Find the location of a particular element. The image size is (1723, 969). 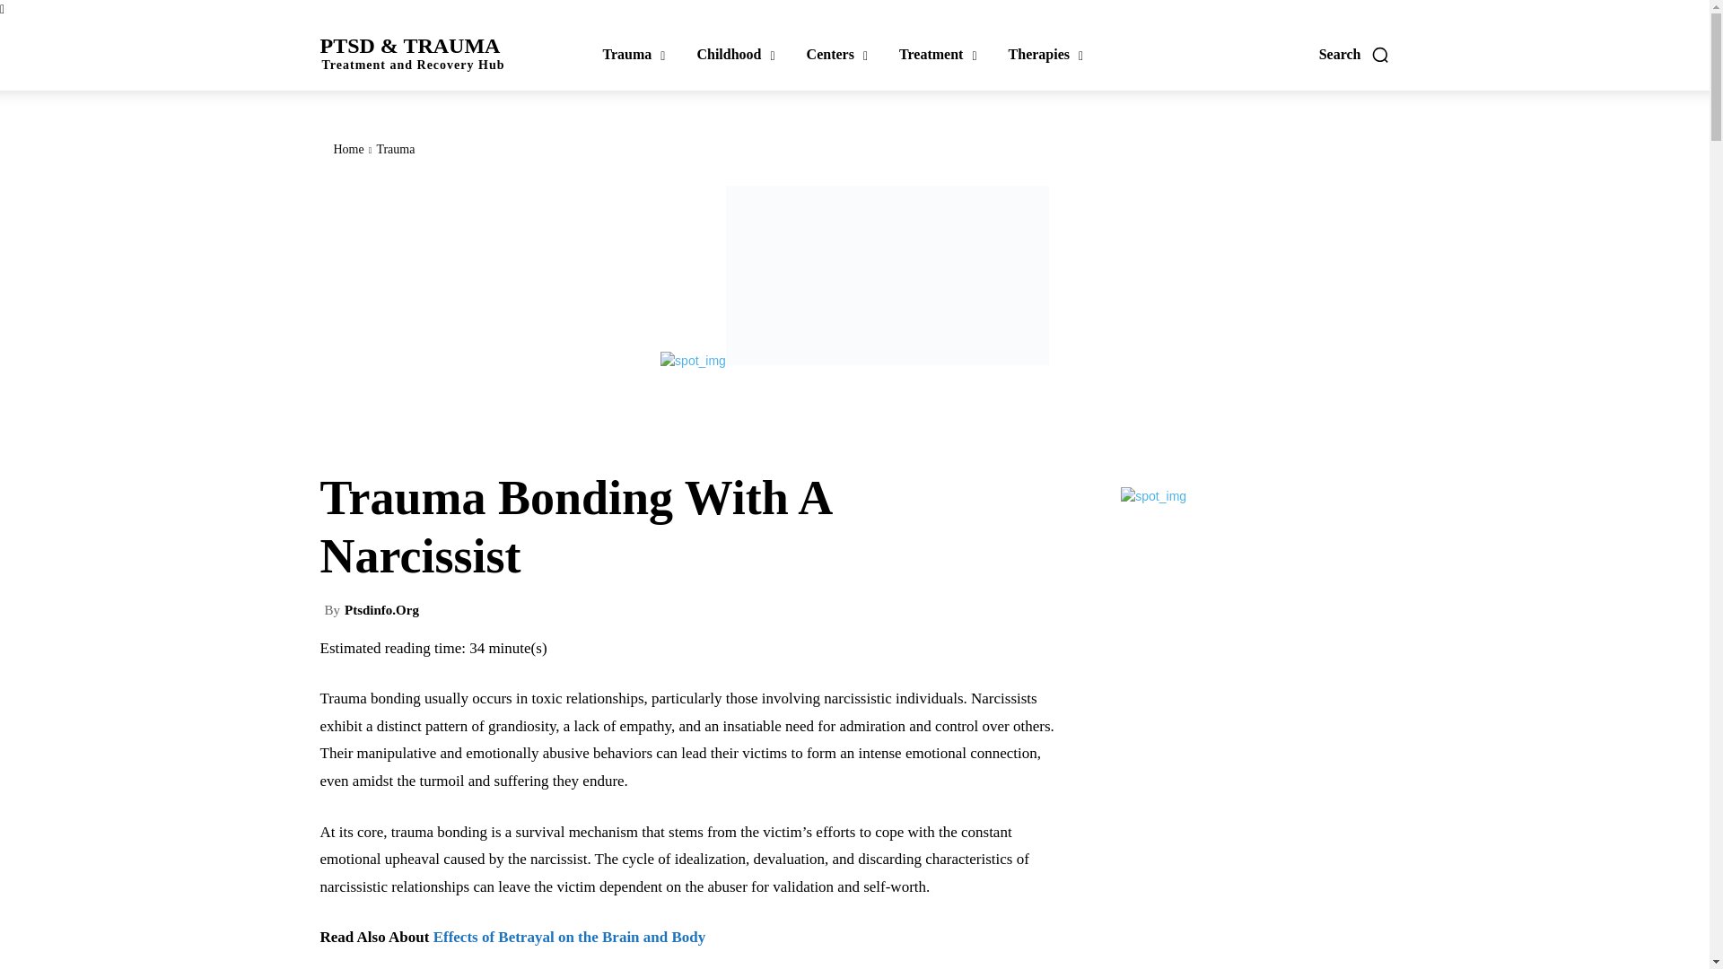

Trauma is located at coordinates (634, 54).